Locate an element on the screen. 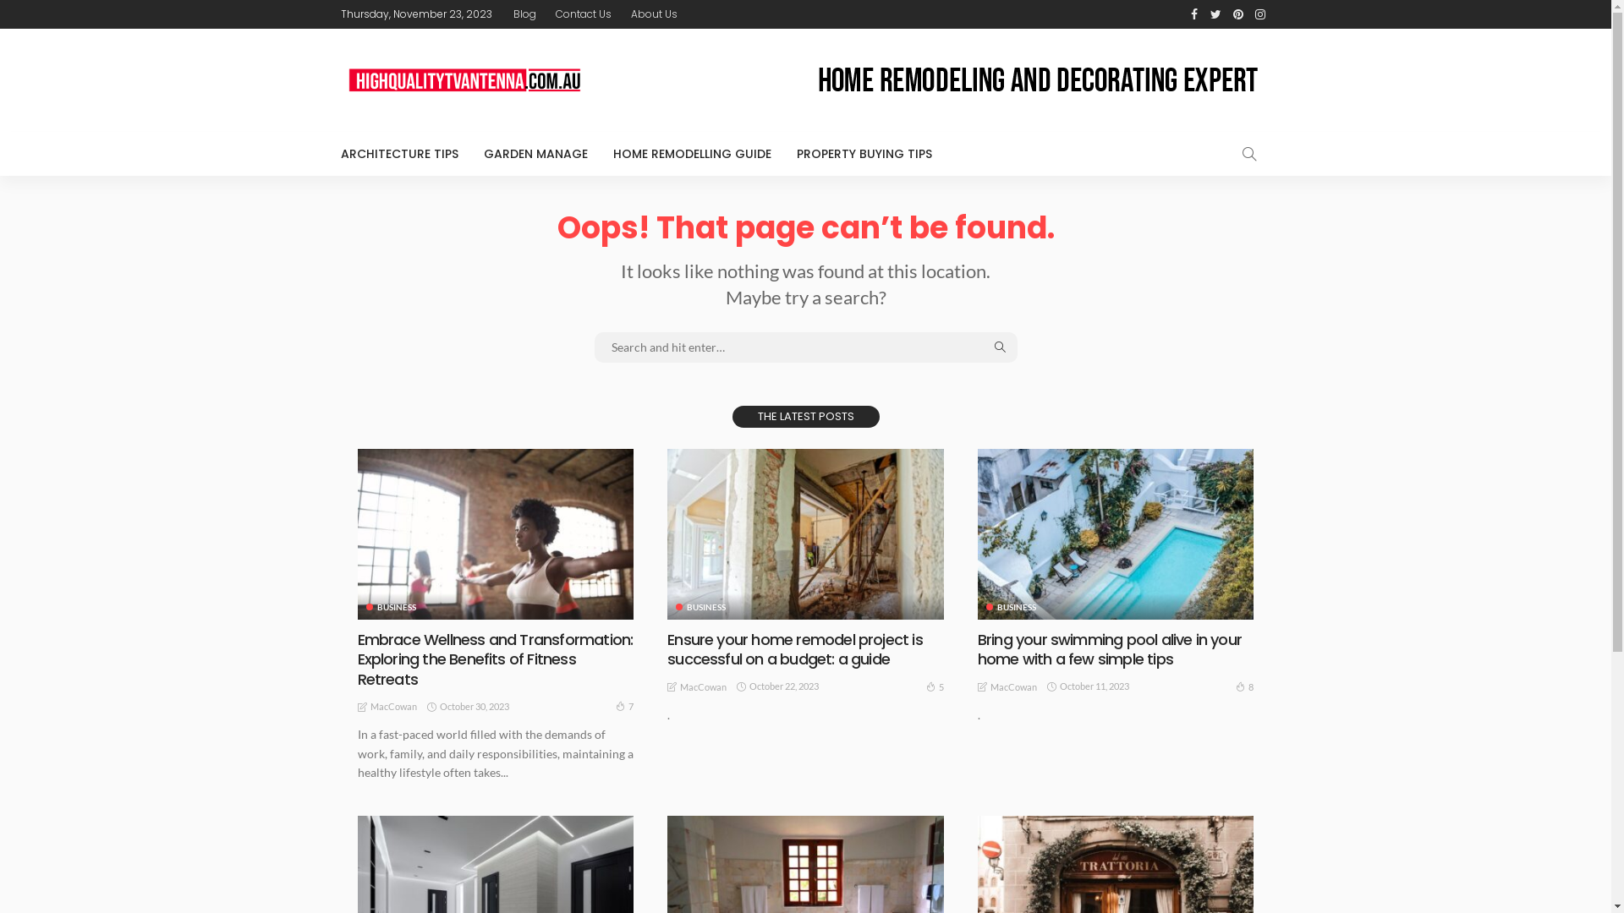 This screenshot has height=913, width=1624. About Us is located at coordinates (655, 14).